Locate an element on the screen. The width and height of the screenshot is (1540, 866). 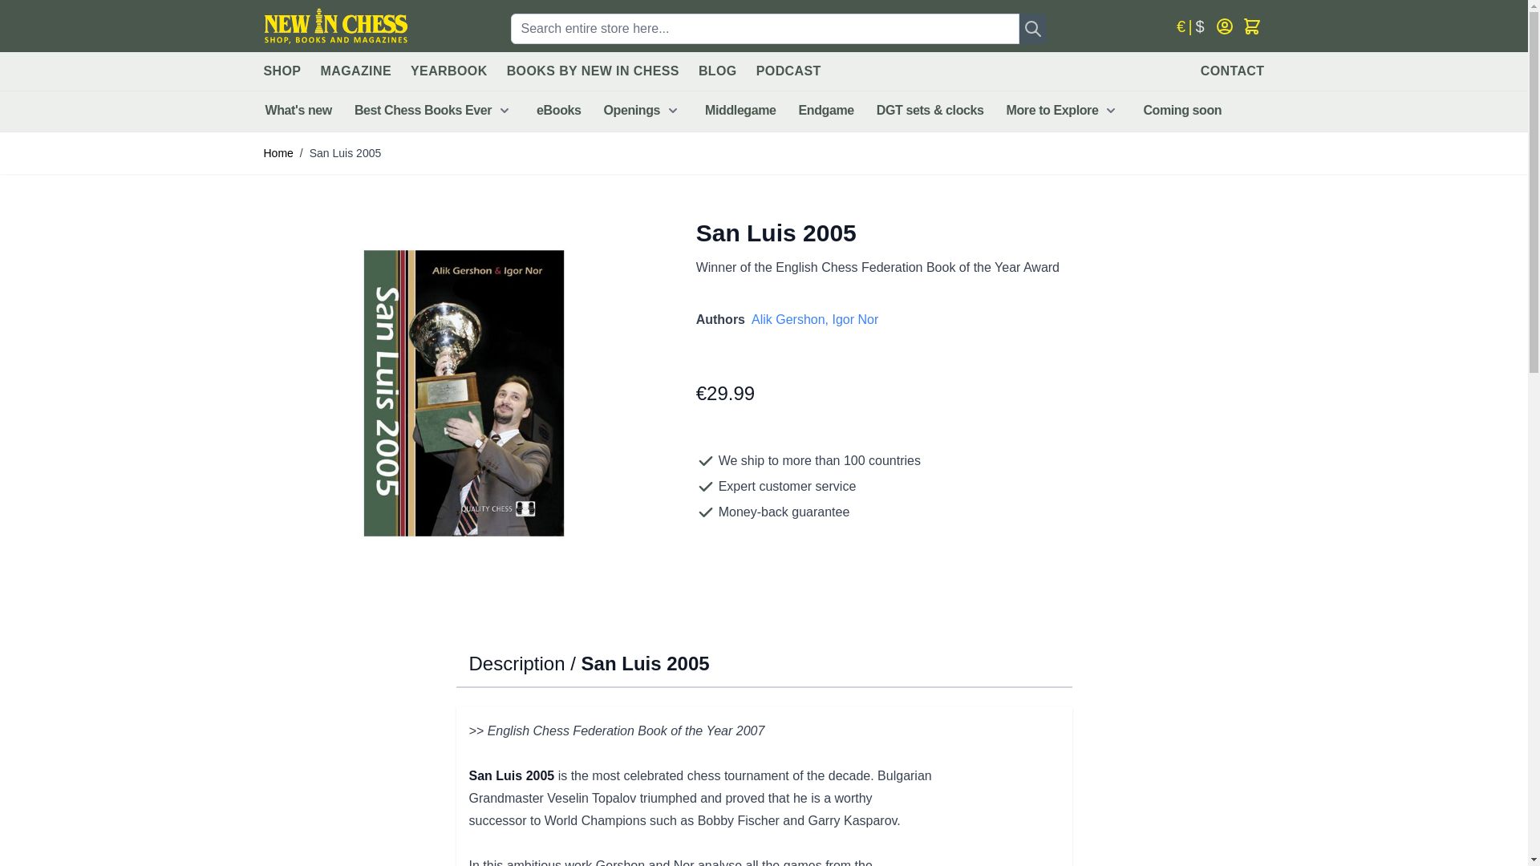
MAGAZINE is located at coordinates (355, 71).